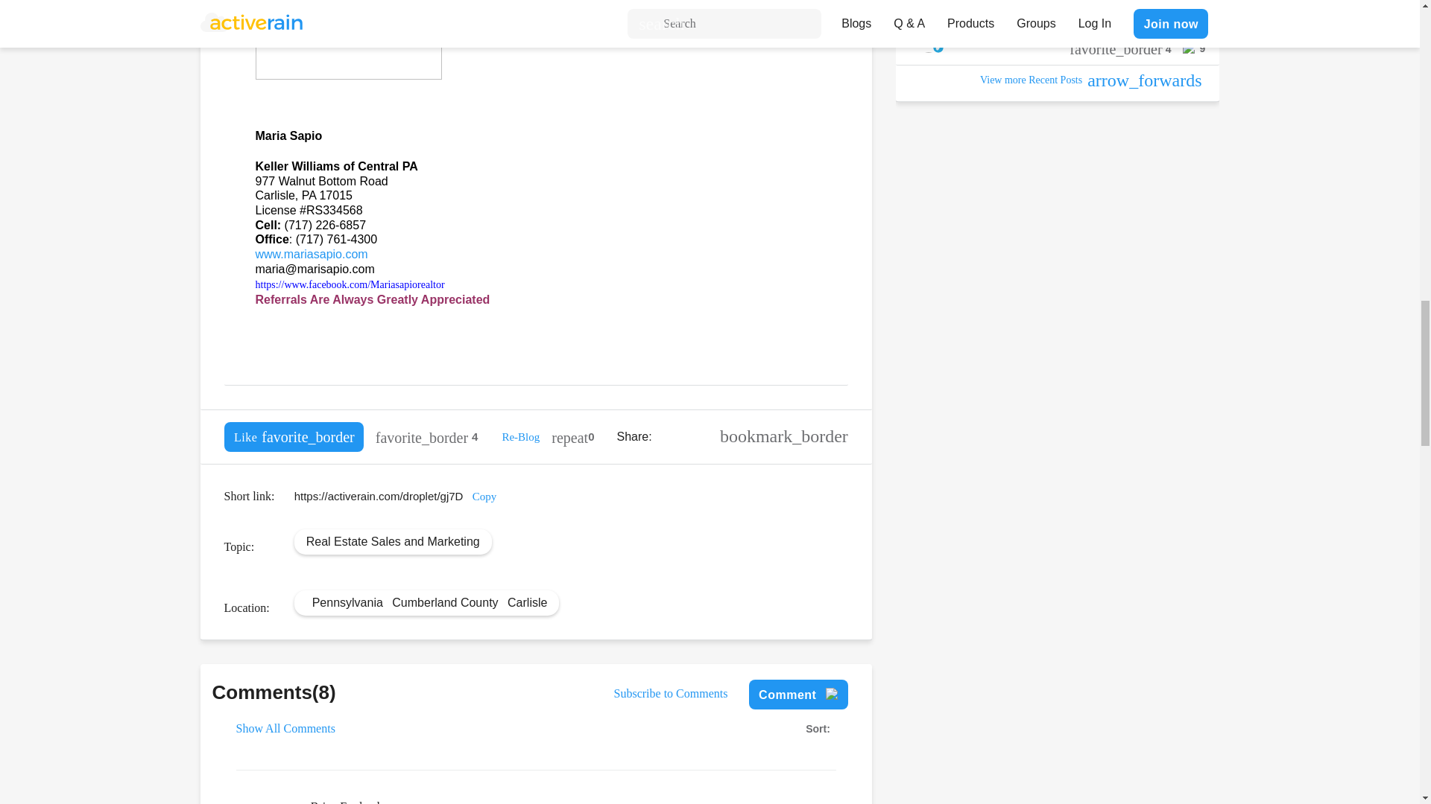  I want to click on www.mariasapio.com, so click(311, 253).